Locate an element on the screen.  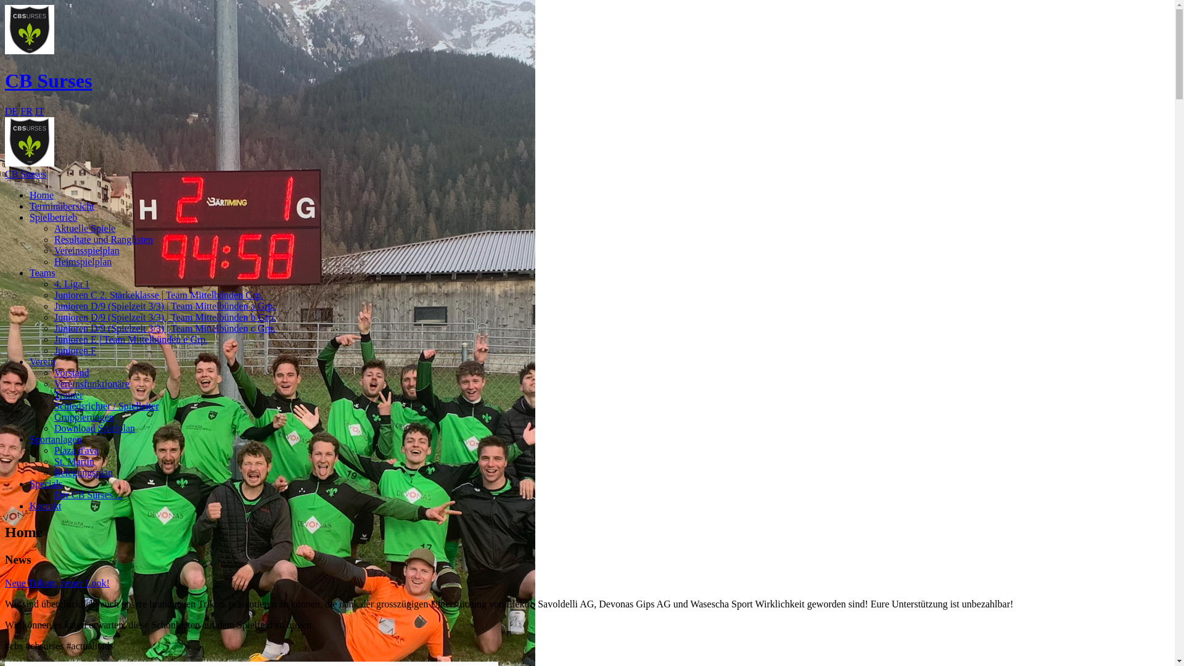
Spielbetrieb is located at coordinates (53, 217).